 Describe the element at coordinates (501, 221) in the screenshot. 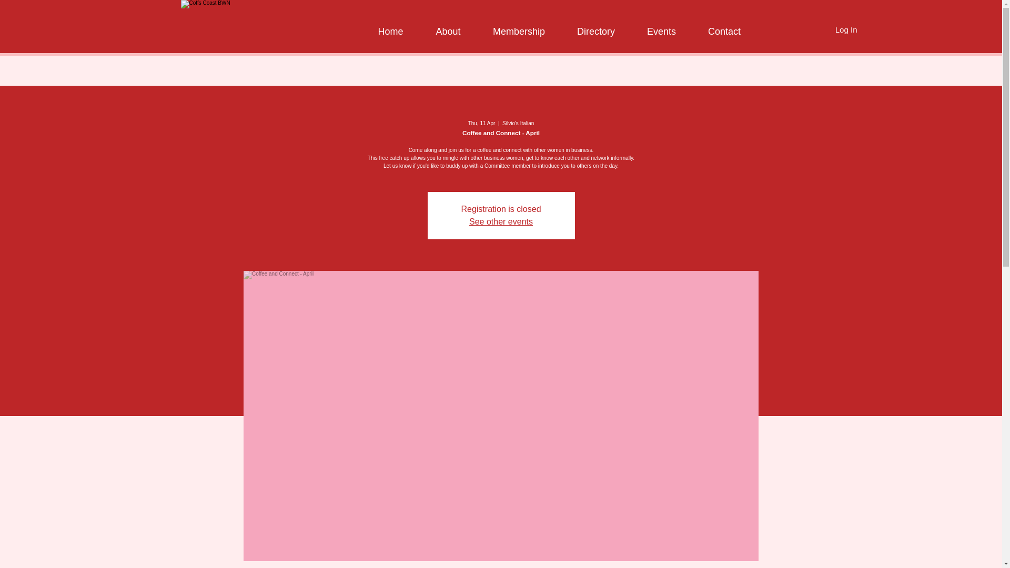

I see `See other events` at that location.